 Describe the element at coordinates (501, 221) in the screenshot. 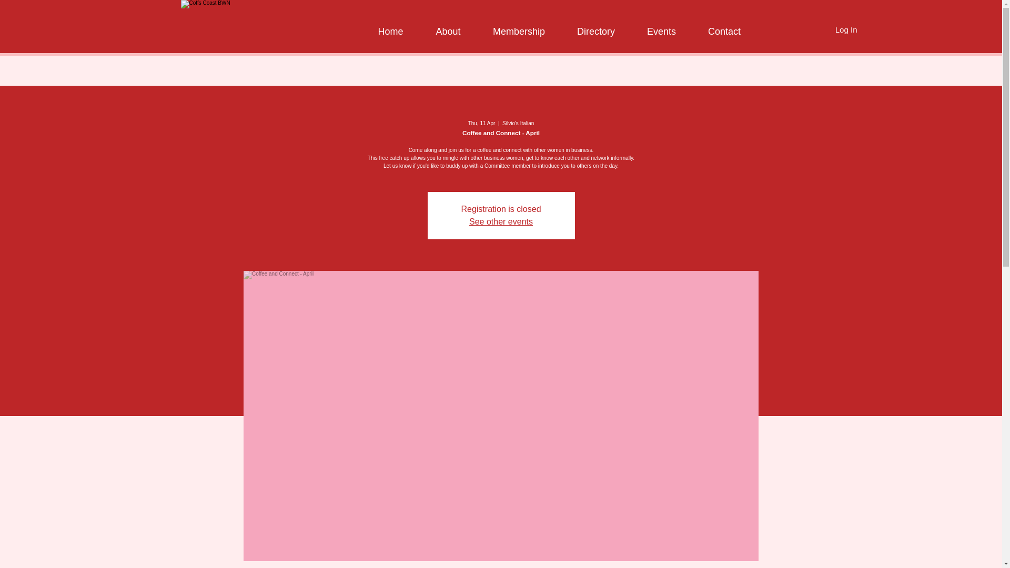

I see `See other events` at that location.